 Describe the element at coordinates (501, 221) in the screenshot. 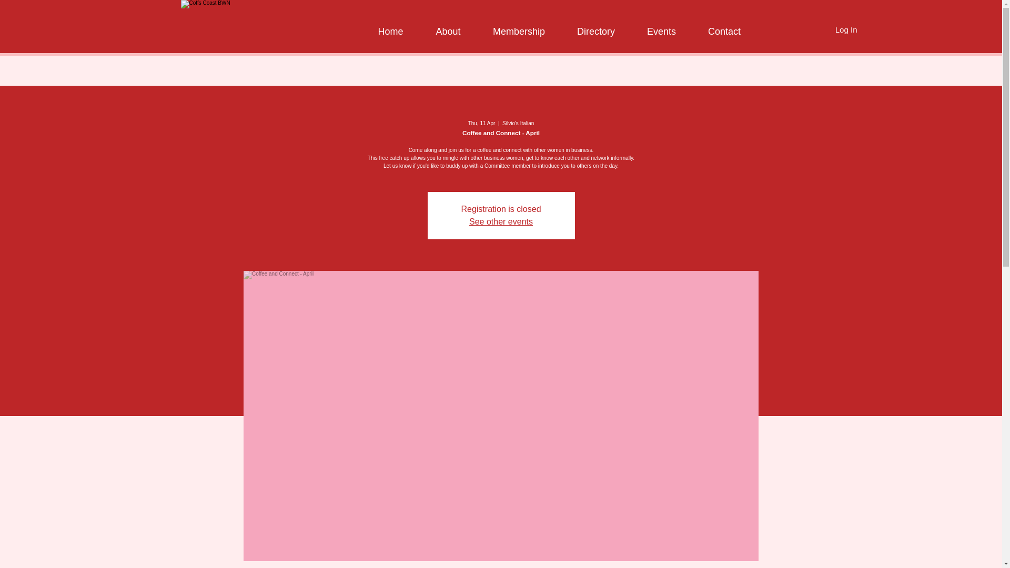

I see `See other events` at that location.